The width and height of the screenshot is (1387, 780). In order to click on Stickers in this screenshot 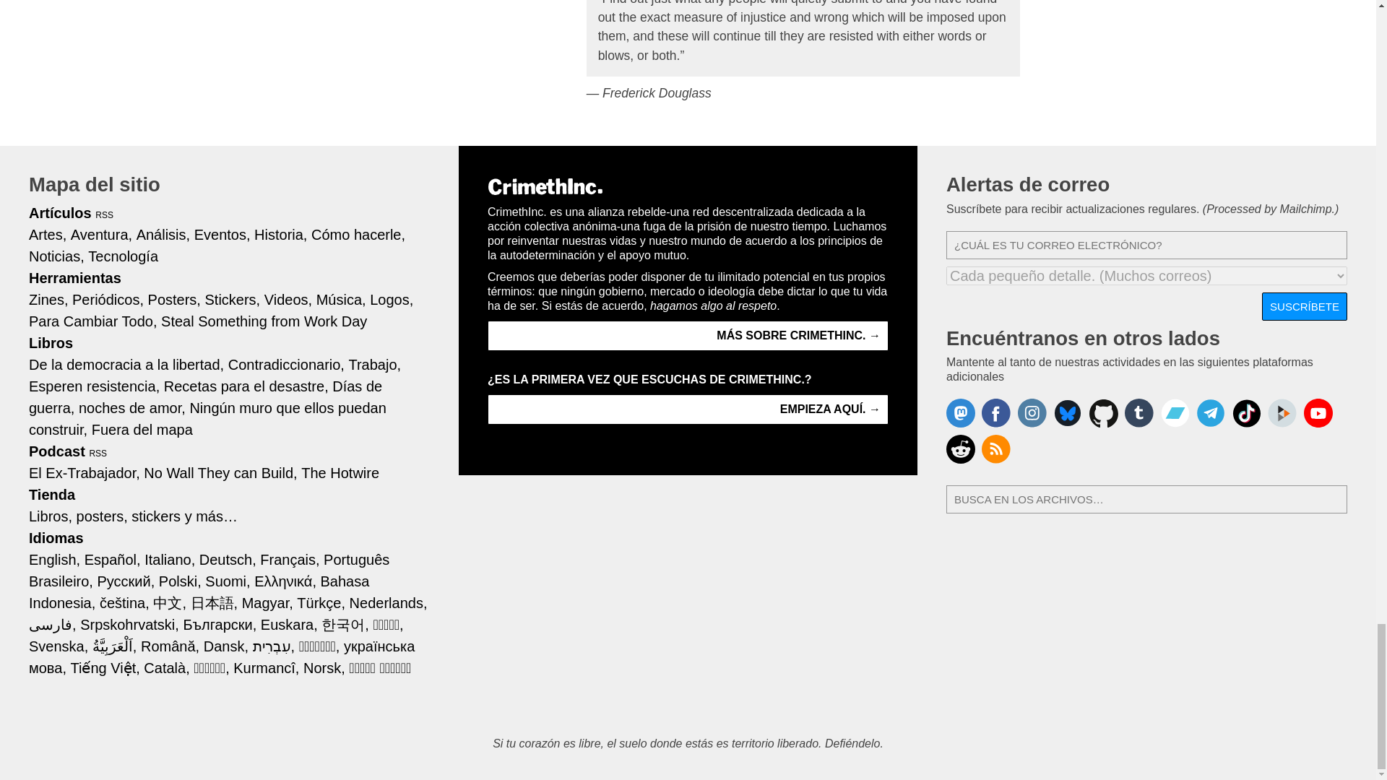, I will do `click(232, 299)`.